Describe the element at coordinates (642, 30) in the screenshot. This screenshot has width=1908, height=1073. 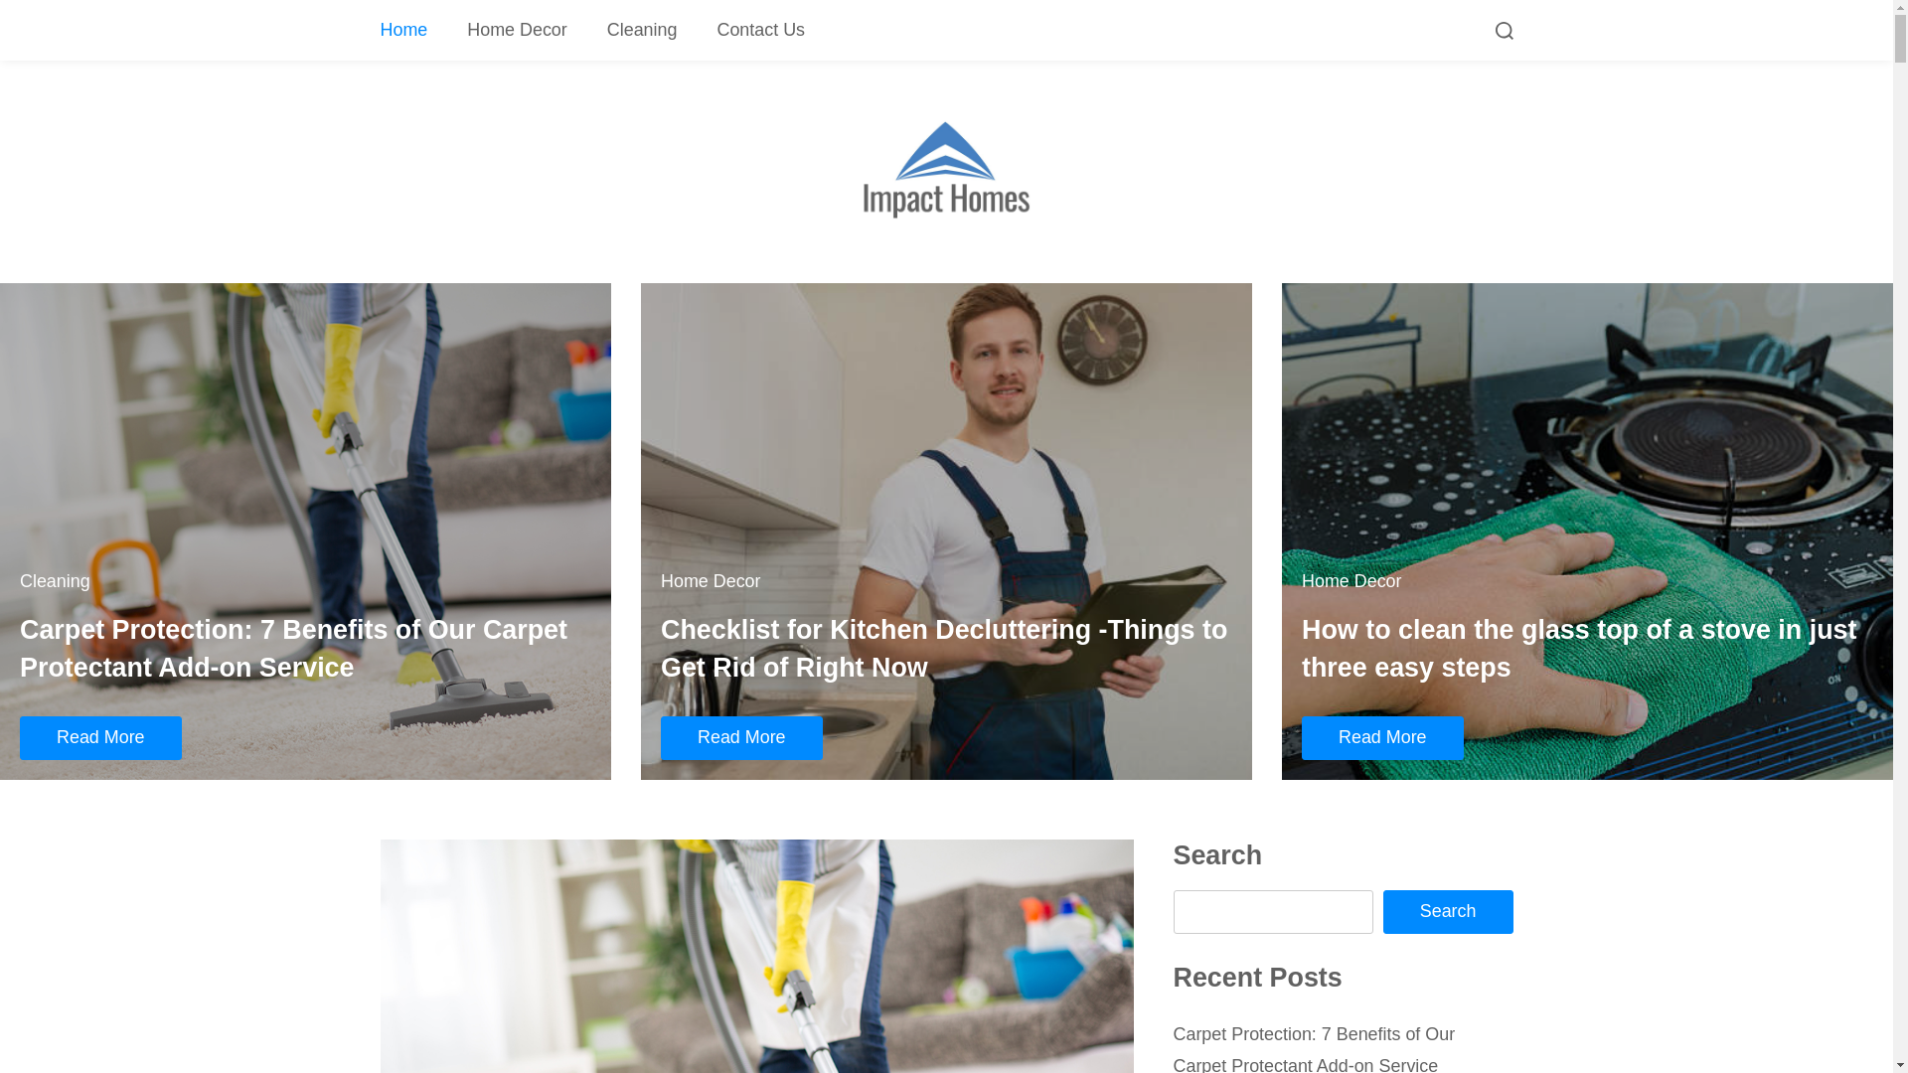
I see `Cleaning` at that location.